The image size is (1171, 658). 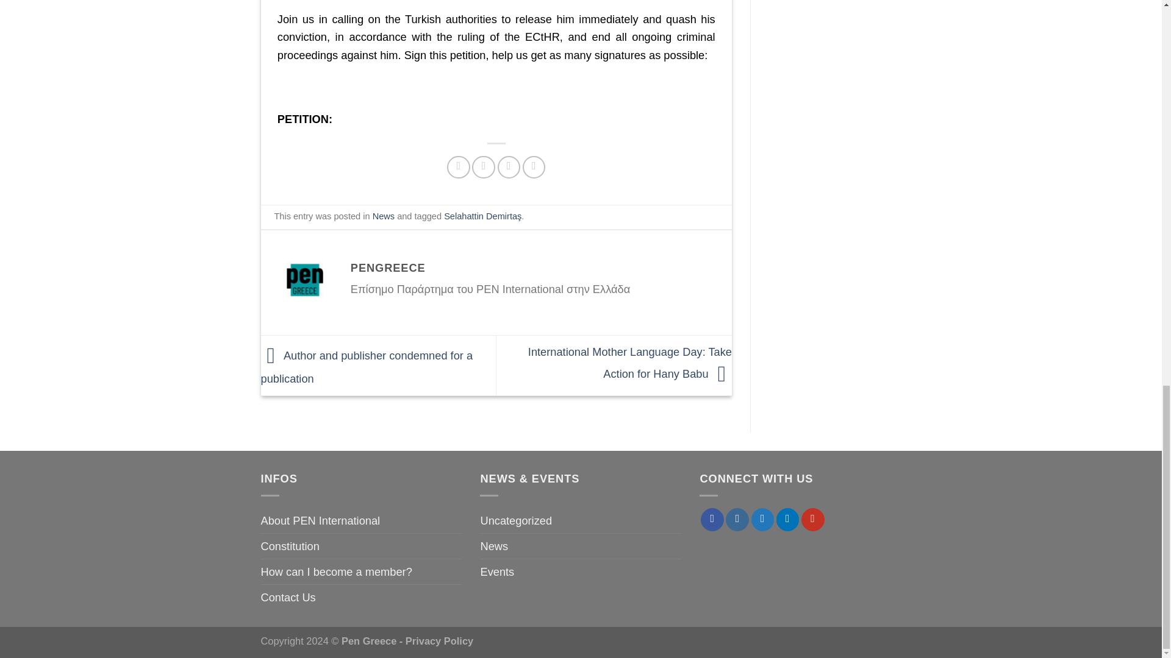 What do you see at coordinates (737, 519) in the screenshot?
I see `Follow on Instagram` at bounding box center [737, 519].